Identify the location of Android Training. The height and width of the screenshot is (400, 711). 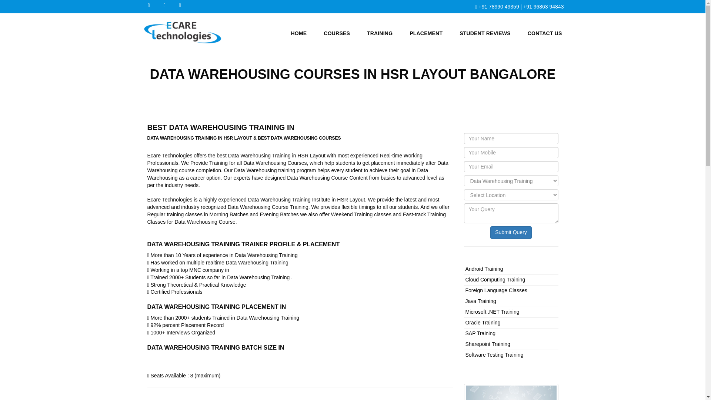
(484, 269).